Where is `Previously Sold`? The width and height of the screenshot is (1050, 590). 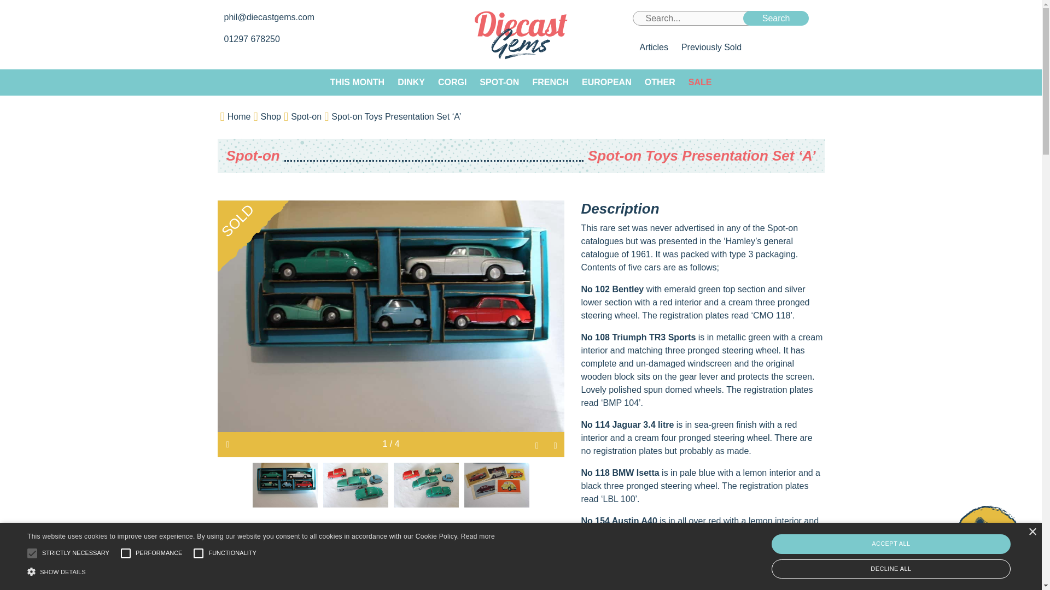
Previously Sold is located at coordinates (711, 47).